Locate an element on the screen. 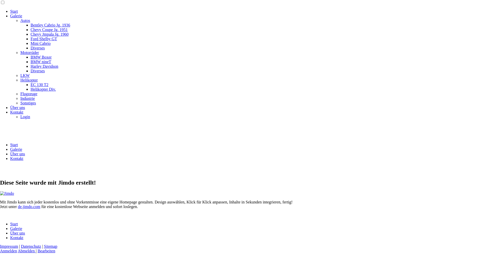 This screenshot has width=489, height=275. Autos is located at coordinates (25, 20).